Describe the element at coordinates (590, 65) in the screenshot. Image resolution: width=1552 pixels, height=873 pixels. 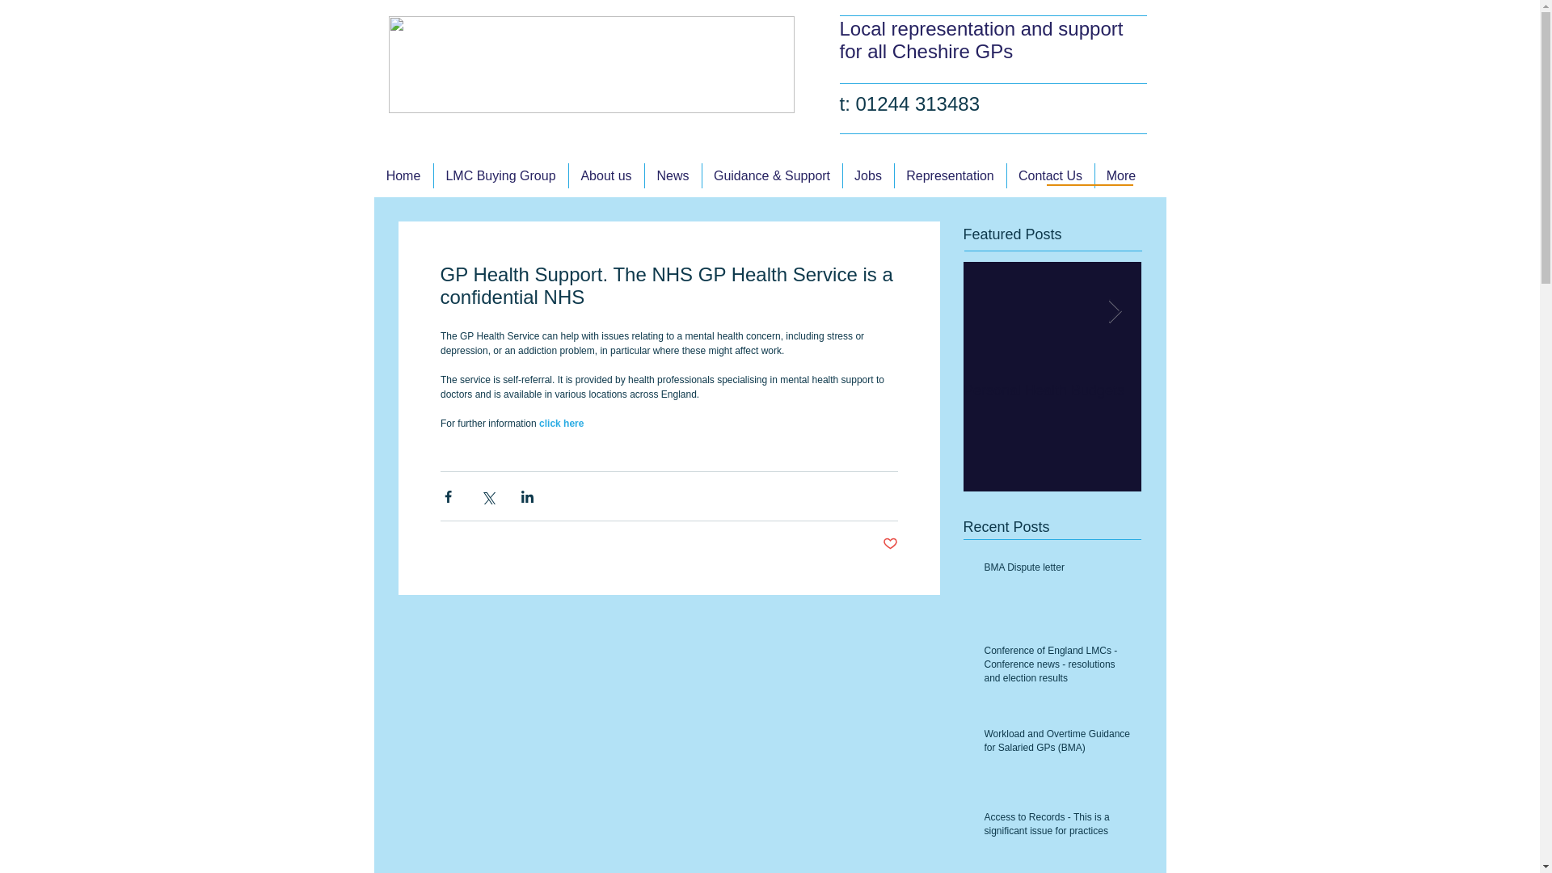
I see `New-CLMC-web-logo.png` at that location.